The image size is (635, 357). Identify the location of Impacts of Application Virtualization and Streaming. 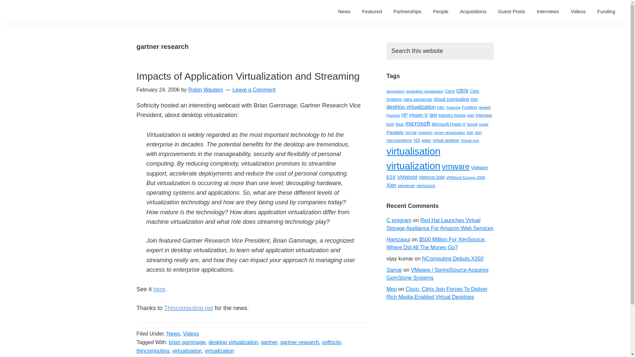
(248, 76).